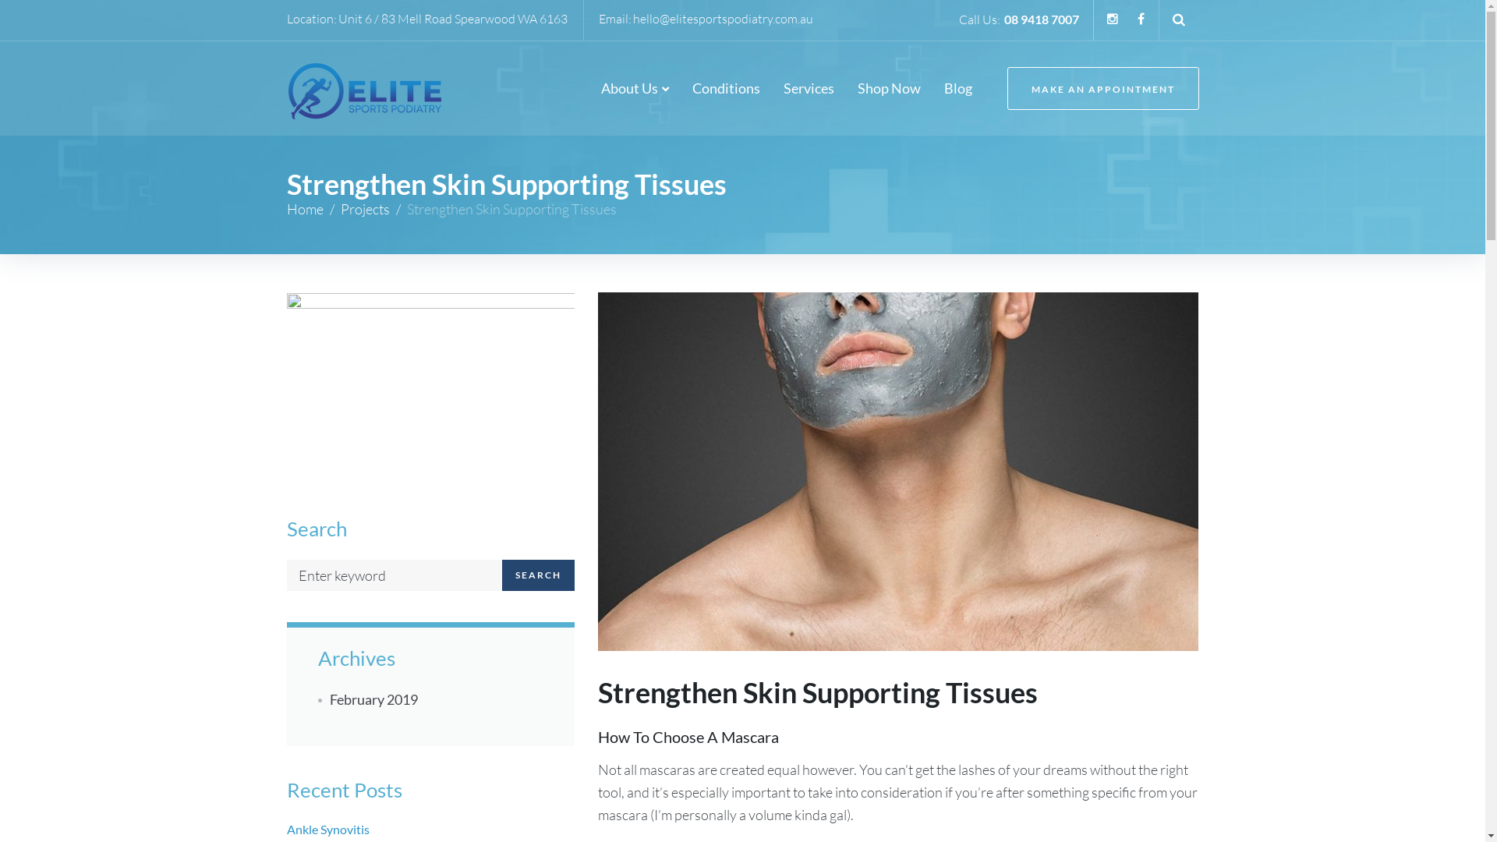 This screenshot has height=842, width=1497. What do you see at coordinates (306, 209) in the screenshot?
I see `Home` at bounding box center [306, 209].